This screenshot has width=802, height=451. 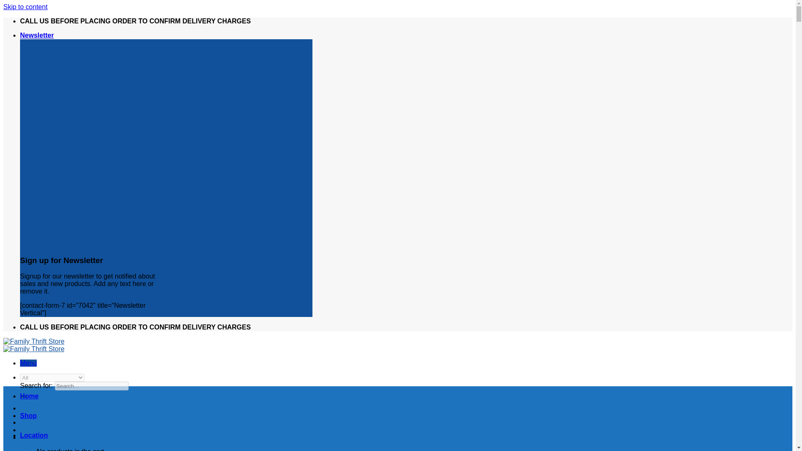 I want to click on Newsletter, so click(x=37, y=35).